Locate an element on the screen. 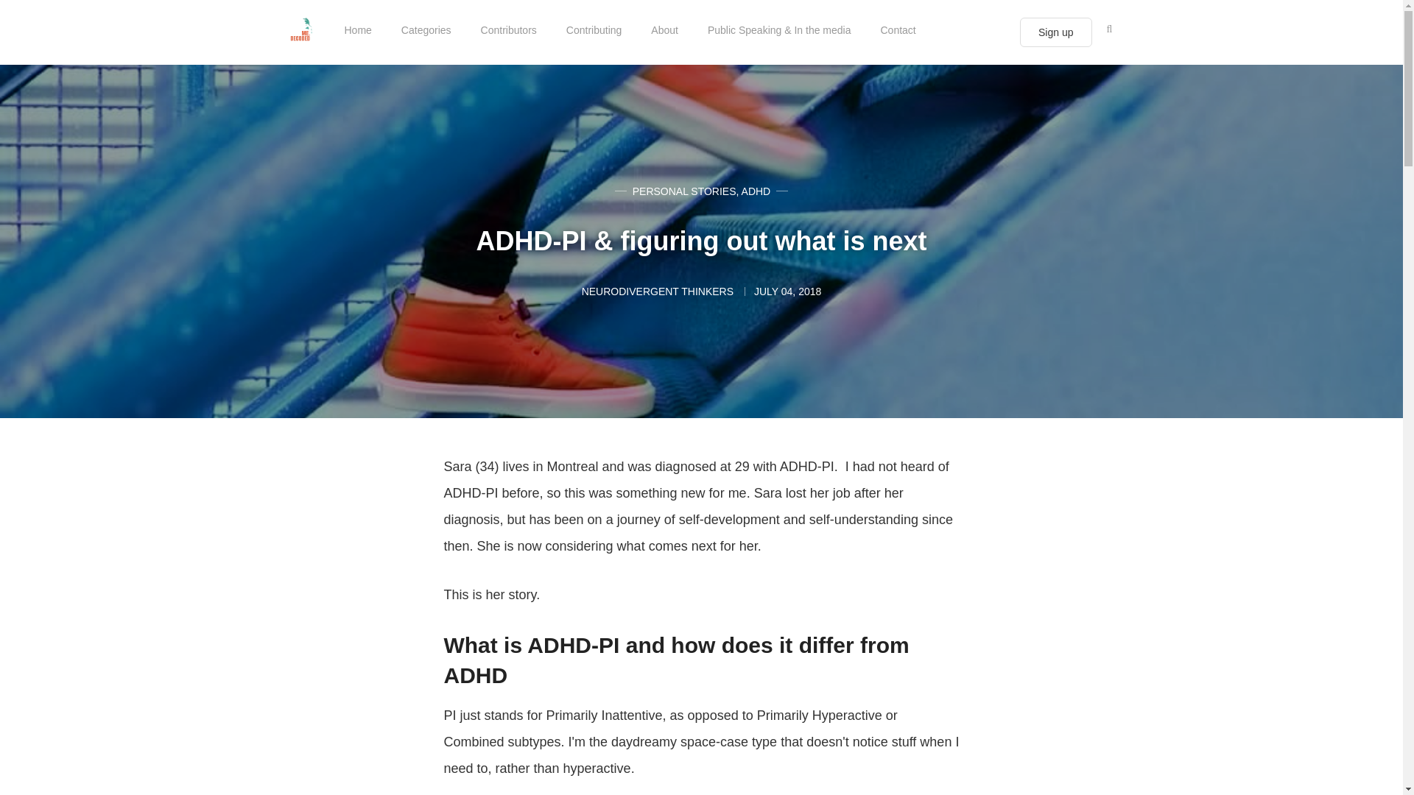  PERSONAL STORIES is located at coordinates (684, 191).